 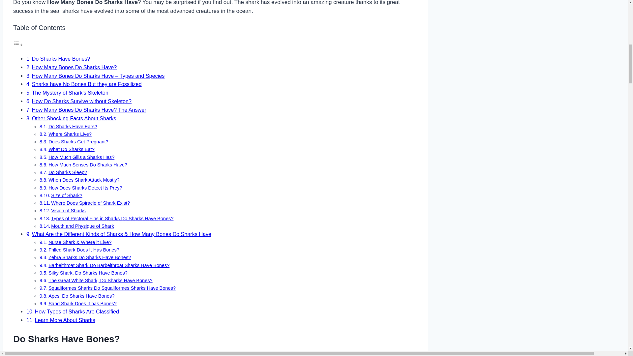 I want to click on Sharks have No Bones But they are Fossilized, so click(x=87, y=84).